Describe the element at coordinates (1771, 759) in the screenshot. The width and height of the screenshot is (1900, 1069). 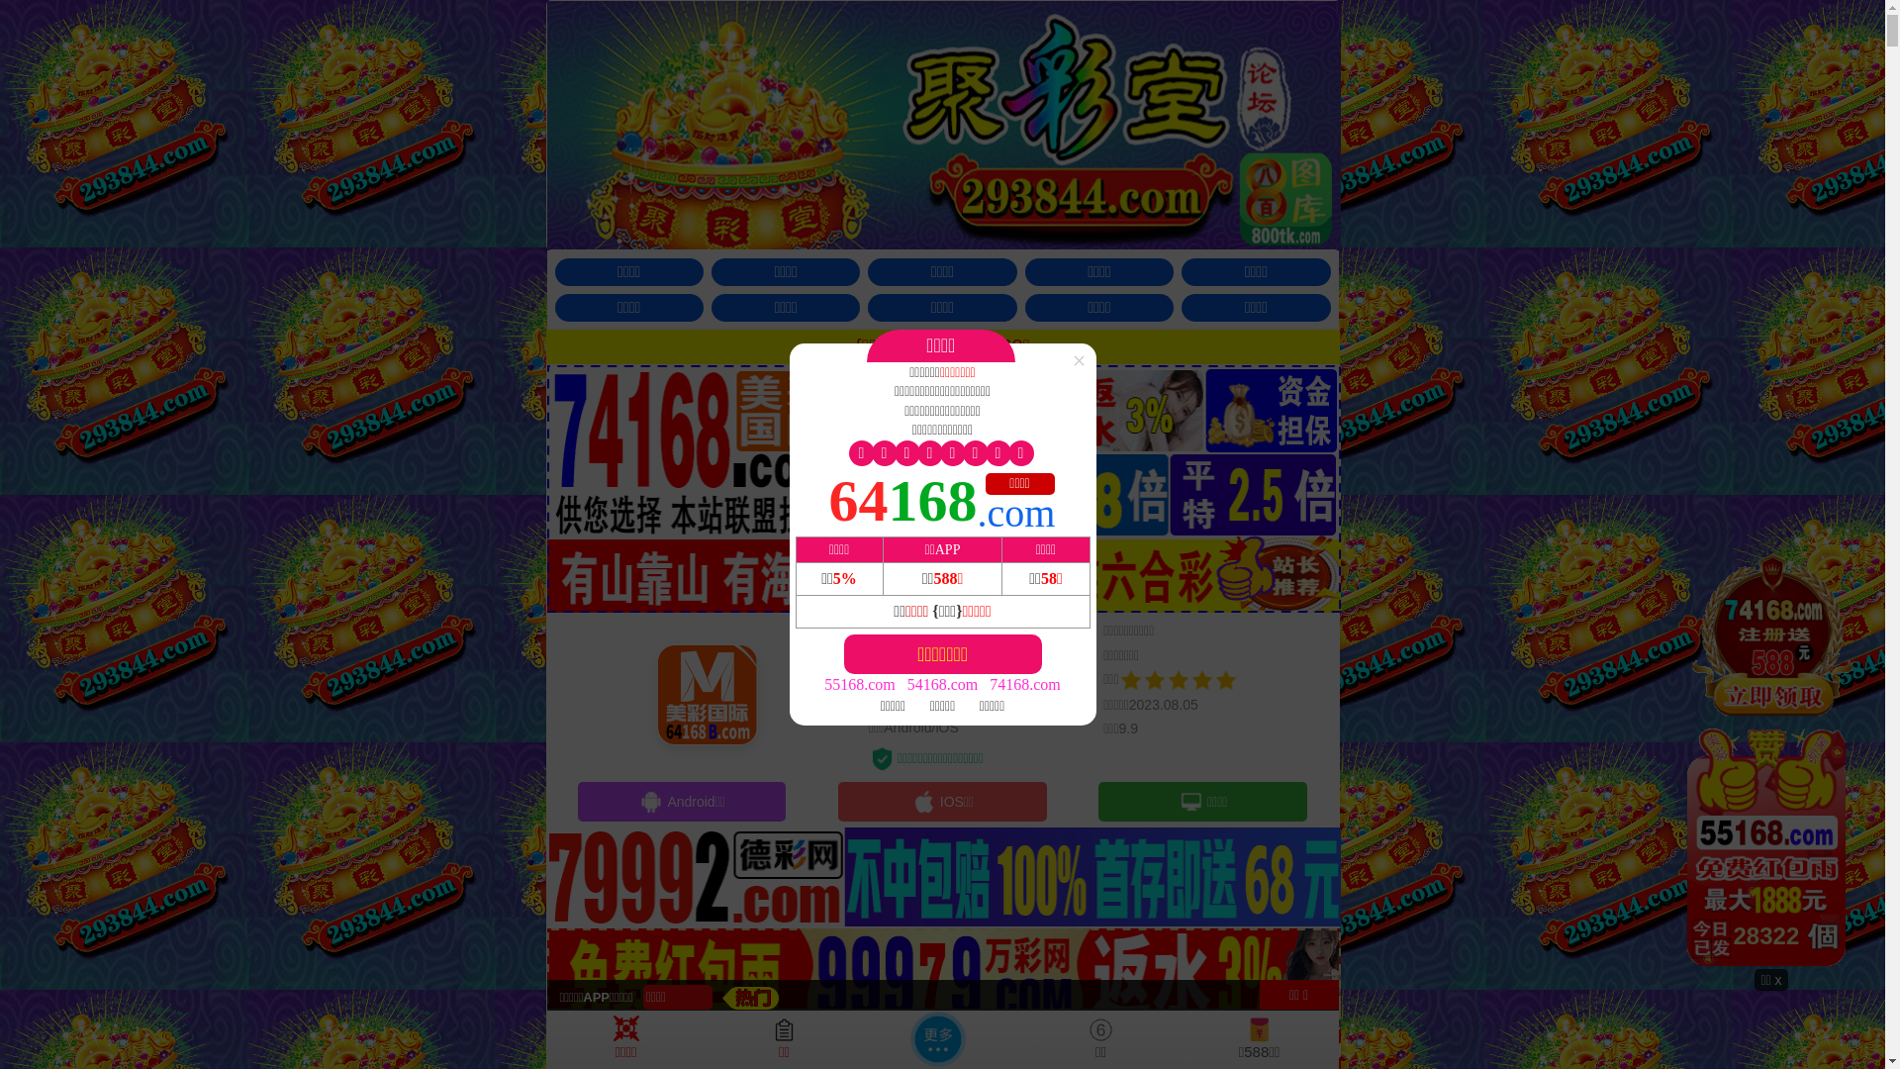
I see `28575` at that location.